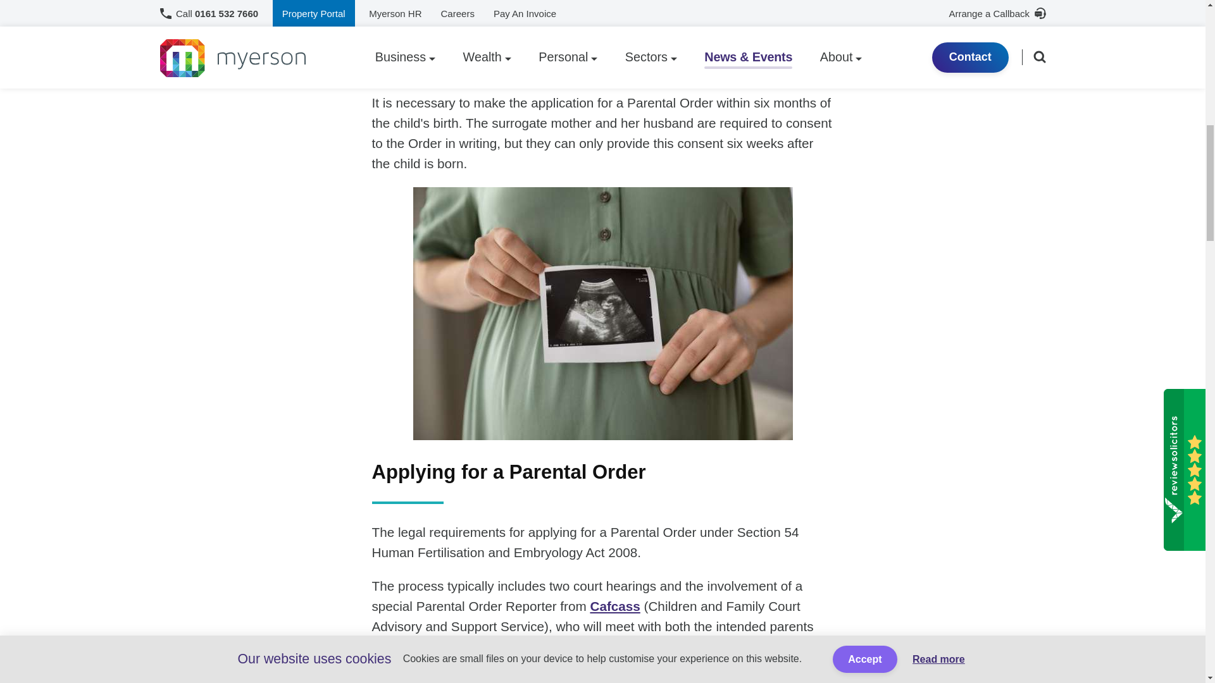 The image size is (1215, 683). Describe the element at coordinates (696, 28) in the screenshot. I see `Rights as a Parent: Parental Responsibility` at that location.